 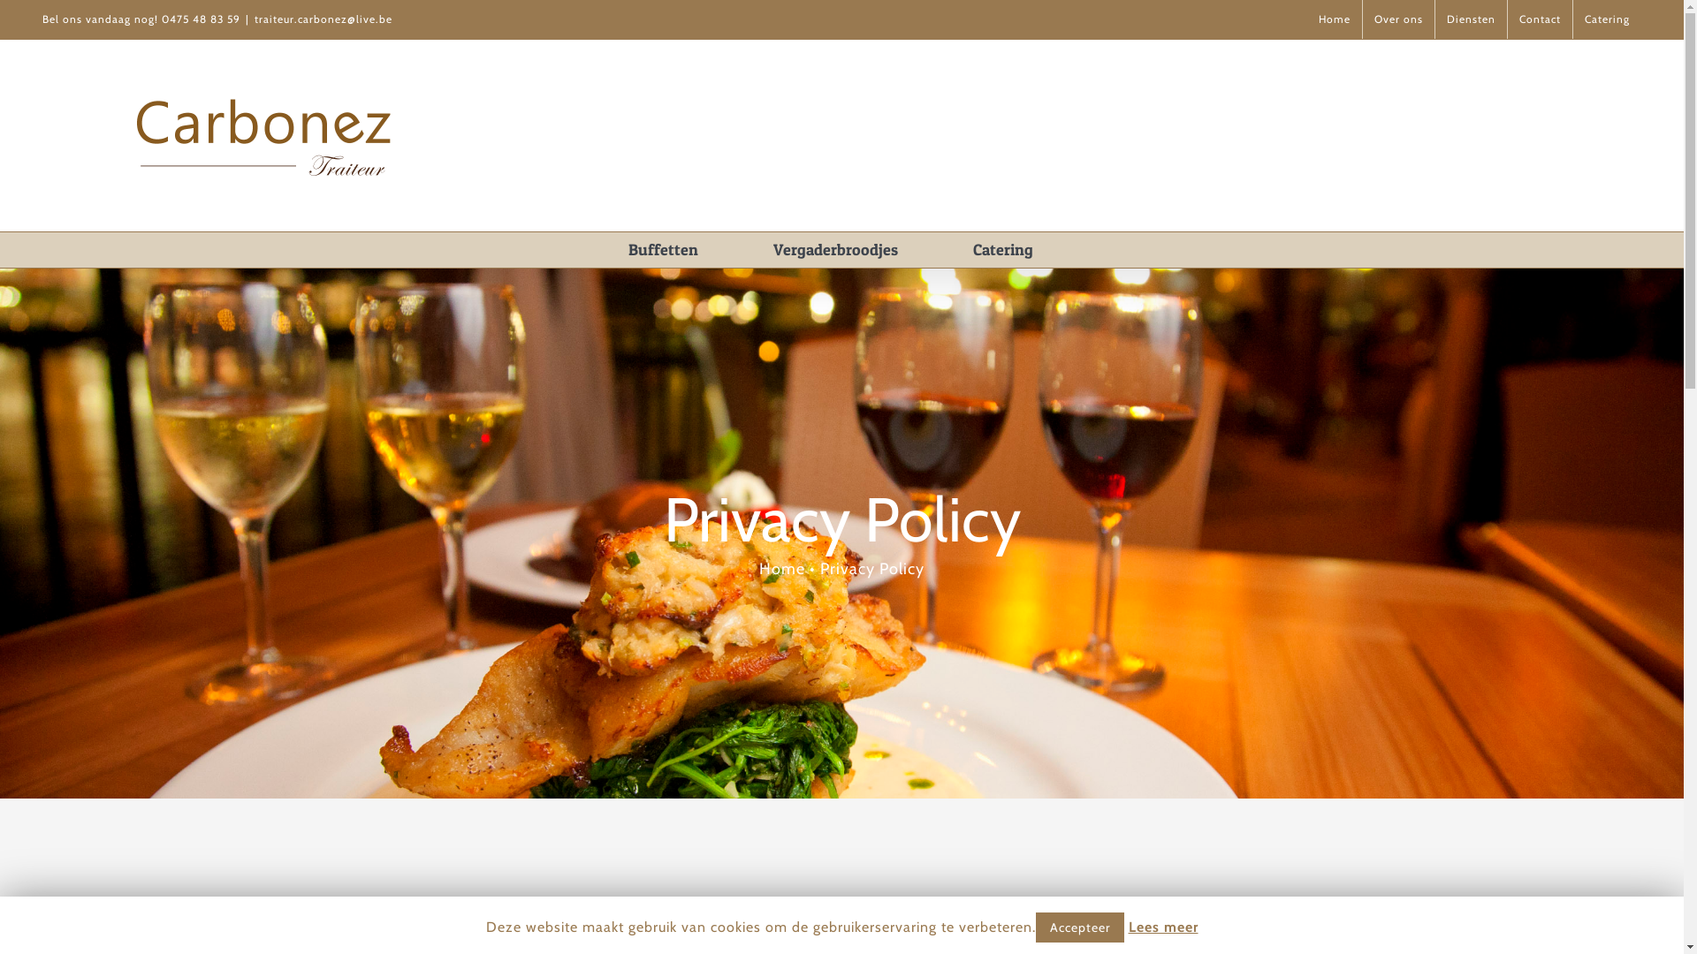 I want to click on Accepteer, so click(x=1080, y=927).